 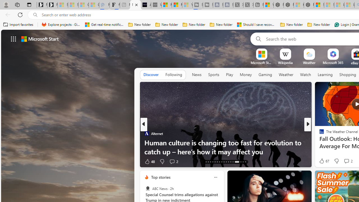 I want to click on View comments 3 Comment, so click(x=3, y=162).